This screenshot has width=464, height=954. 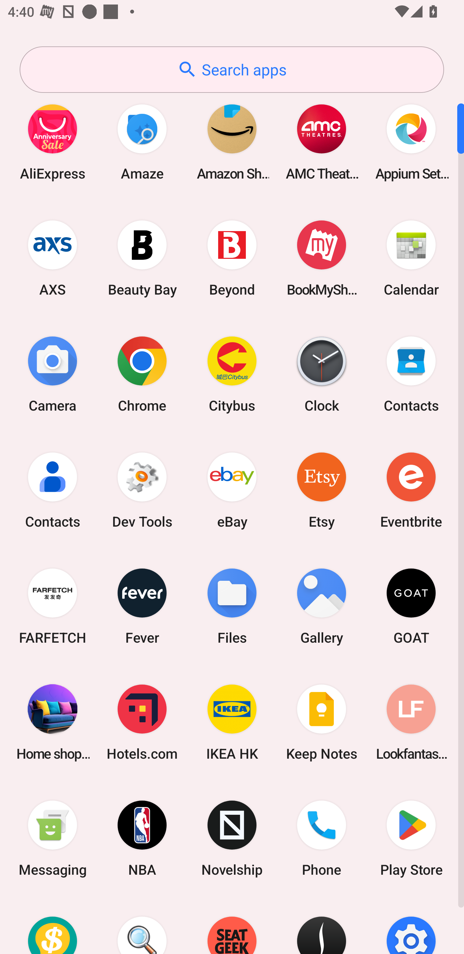 What do you see at coordinates (53, 490) in the screenshot?
I see `Contacts` at bounding box center [53, 490].